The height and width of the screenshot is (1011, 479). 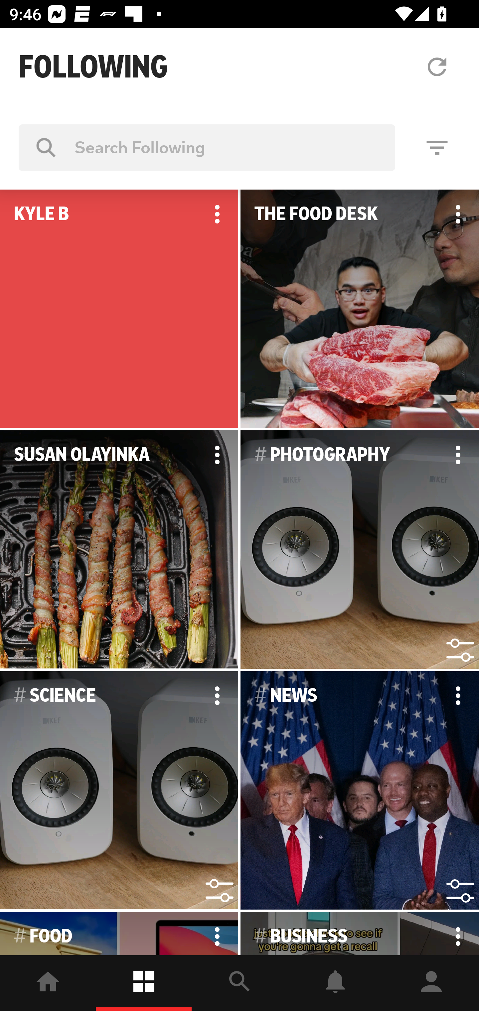 What do you see at coordinates (207, 147) in the screenshot?
I see `Search Following` at bounding box center [207, 147].